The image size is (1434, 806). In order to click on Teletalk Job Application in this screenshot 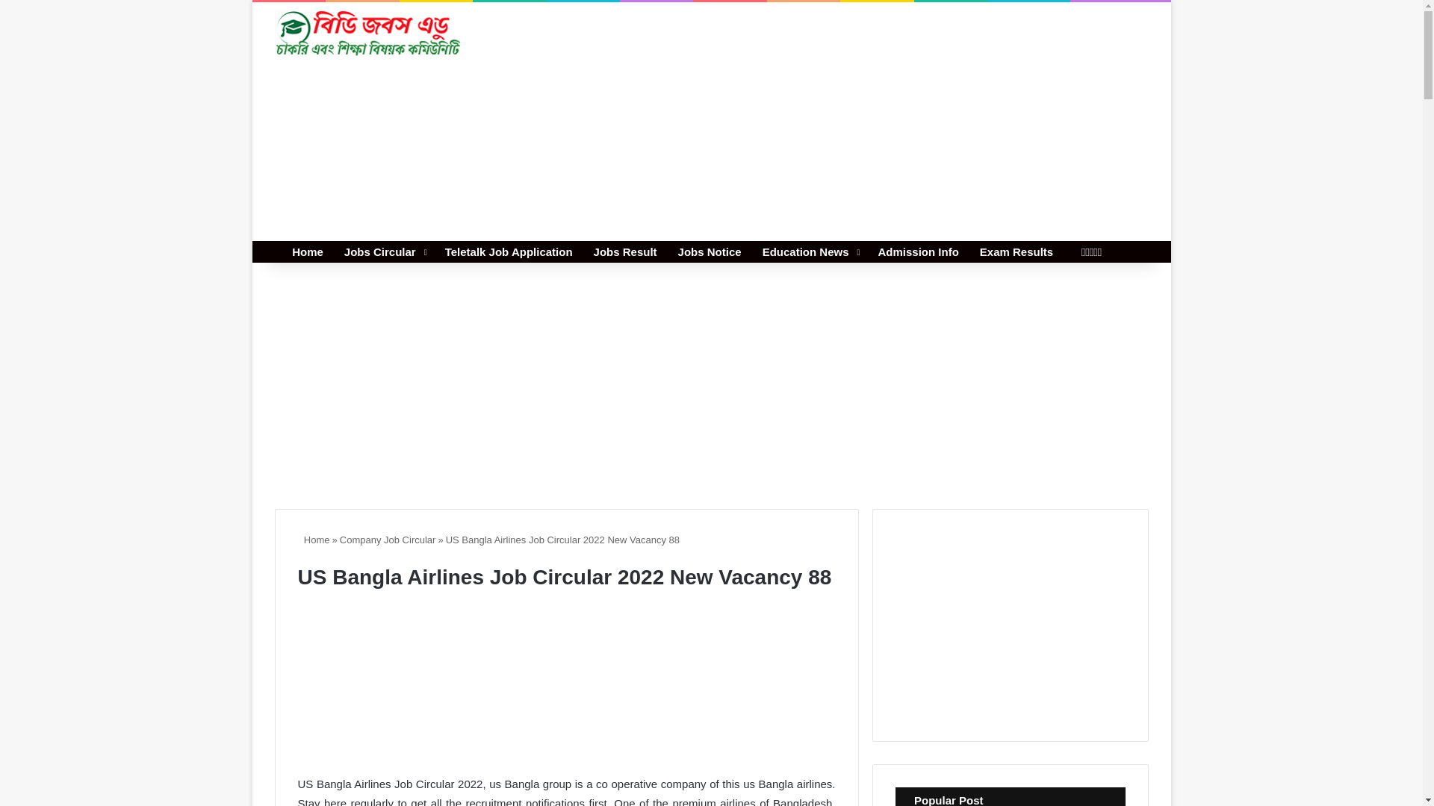, I will do `click(509, 252)`.